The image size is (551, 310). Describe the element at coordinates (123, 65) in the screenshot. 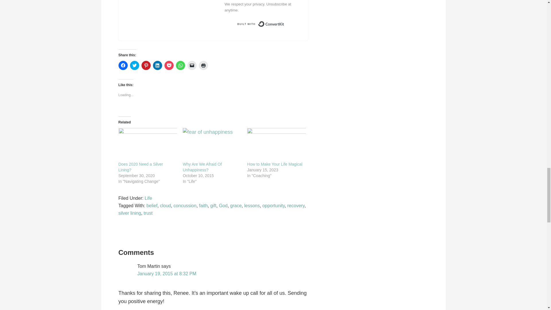

I see `Click to share on Facebook` at that location.